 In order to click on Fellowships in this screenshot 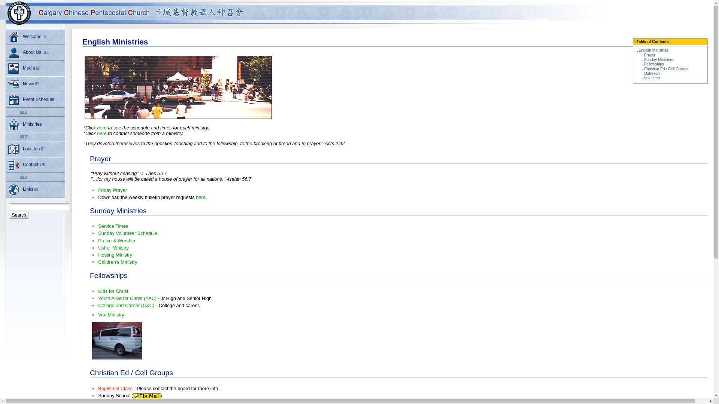, I will do `click(654, 64)`.